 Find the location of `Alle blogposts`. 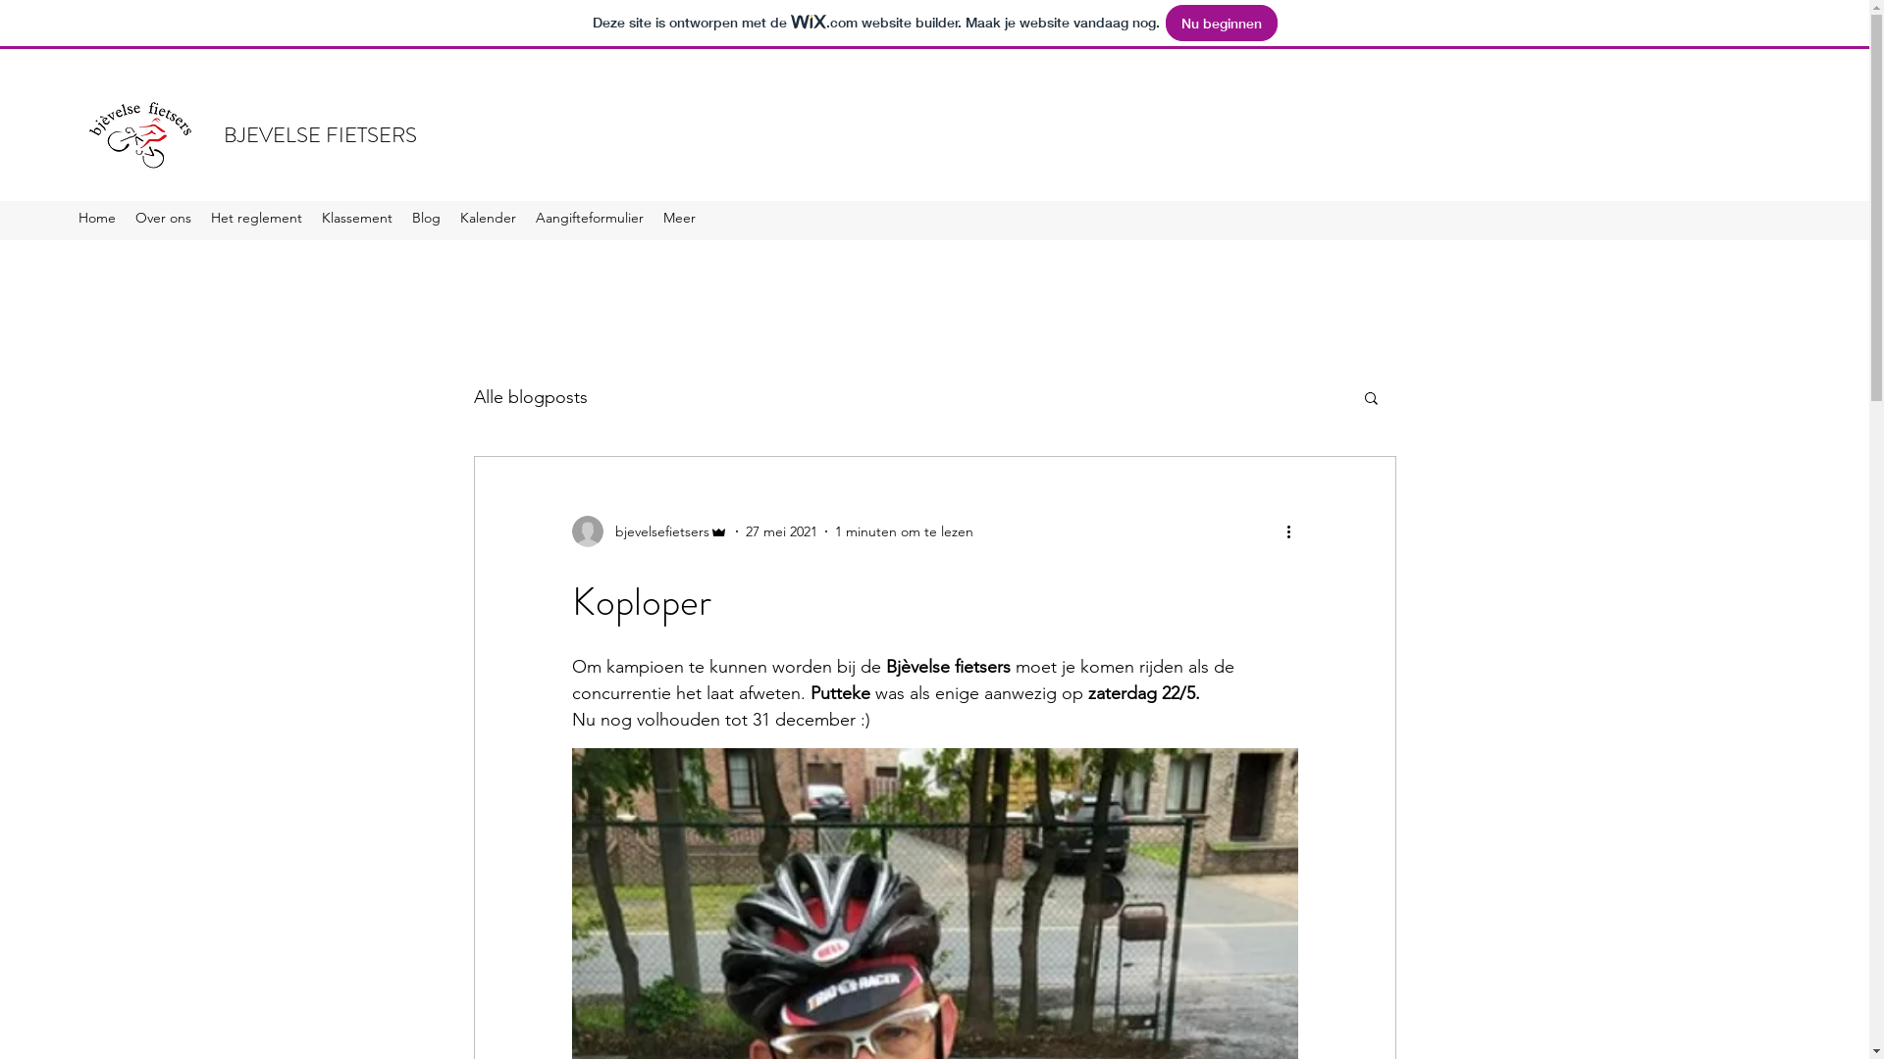

Alle blogposts is located at coordinates (530, 397).